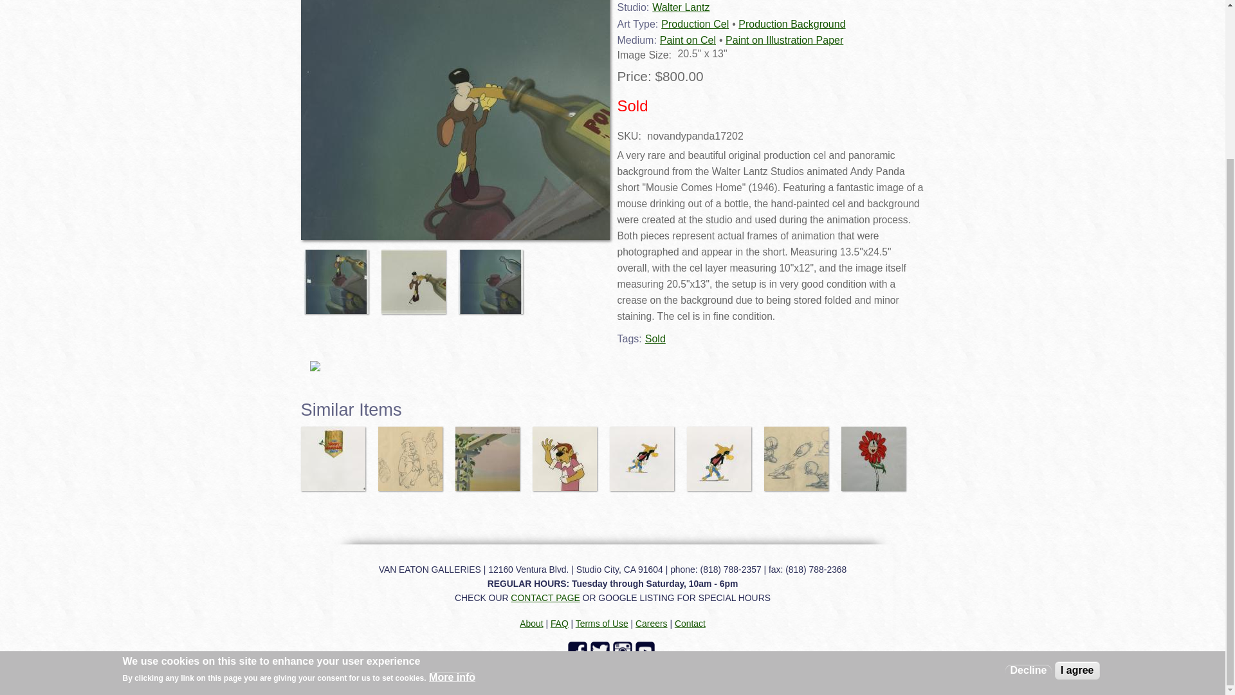 The width and height of the screenshot is (1235, 695). Describe the element at coordinates (647, 651) in the screenshot. I see `Follow Van Eaton Galleries on YouTube` at that location.